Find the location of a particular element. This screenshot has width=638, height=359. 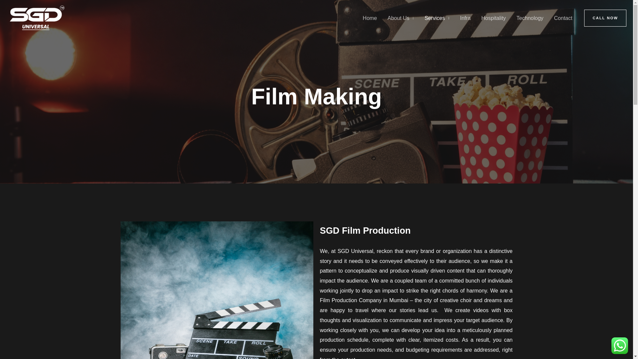

Infra is located at coordinates (465, 18).